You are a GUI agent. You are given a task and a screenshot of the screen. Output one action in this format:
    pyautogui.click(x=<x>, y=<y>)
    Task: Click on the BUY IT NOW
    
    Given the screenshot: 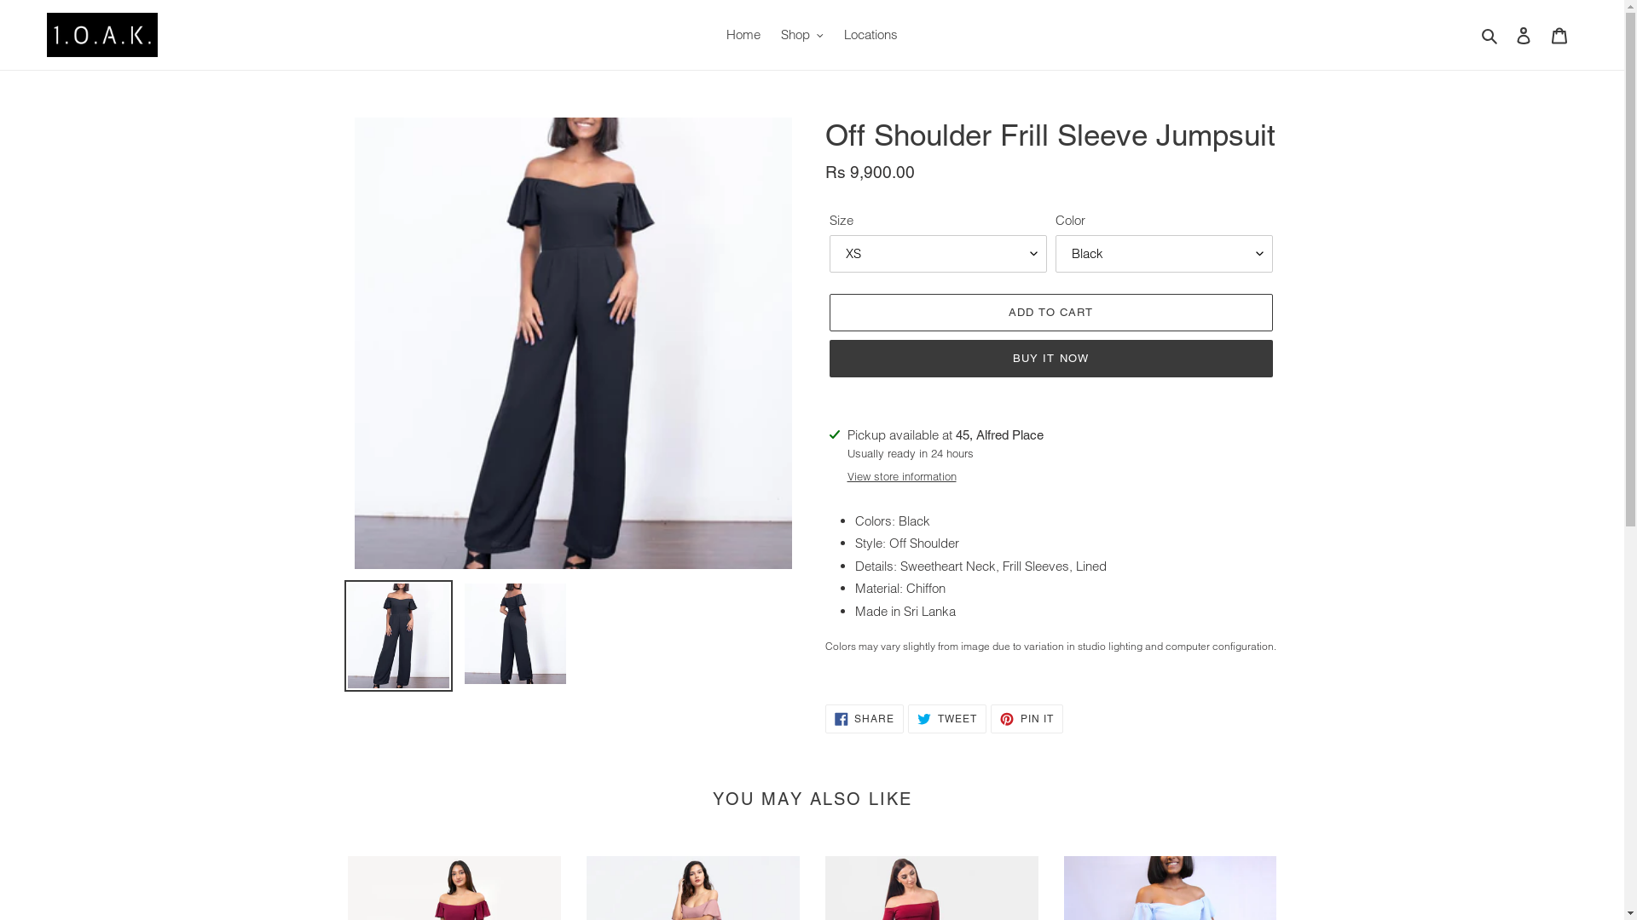 What is the action you would take?
    pyautogui.click(x=1050, y=359)
    